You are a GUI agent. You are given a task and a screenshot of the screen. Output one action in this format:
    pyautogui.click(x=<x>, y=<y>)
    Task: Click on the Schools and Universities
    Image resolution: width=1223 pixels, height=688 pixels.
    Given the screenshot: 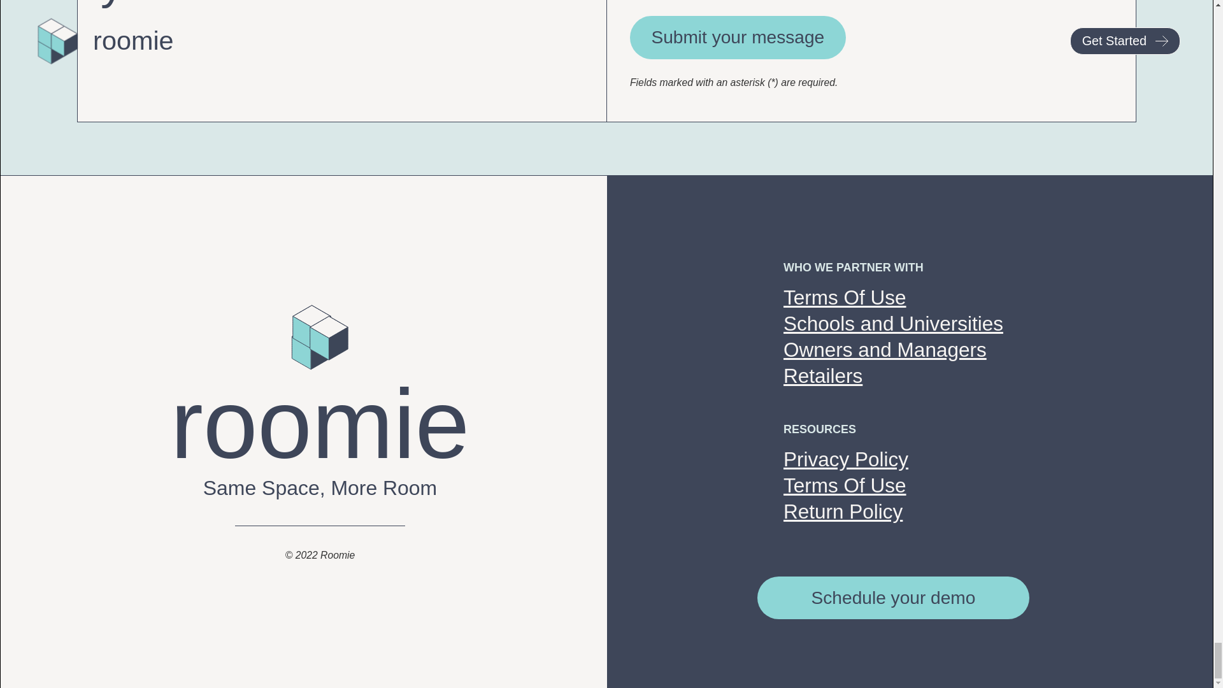 What is the action you would take?
    pyautogui.click(x=893, y=324)
    